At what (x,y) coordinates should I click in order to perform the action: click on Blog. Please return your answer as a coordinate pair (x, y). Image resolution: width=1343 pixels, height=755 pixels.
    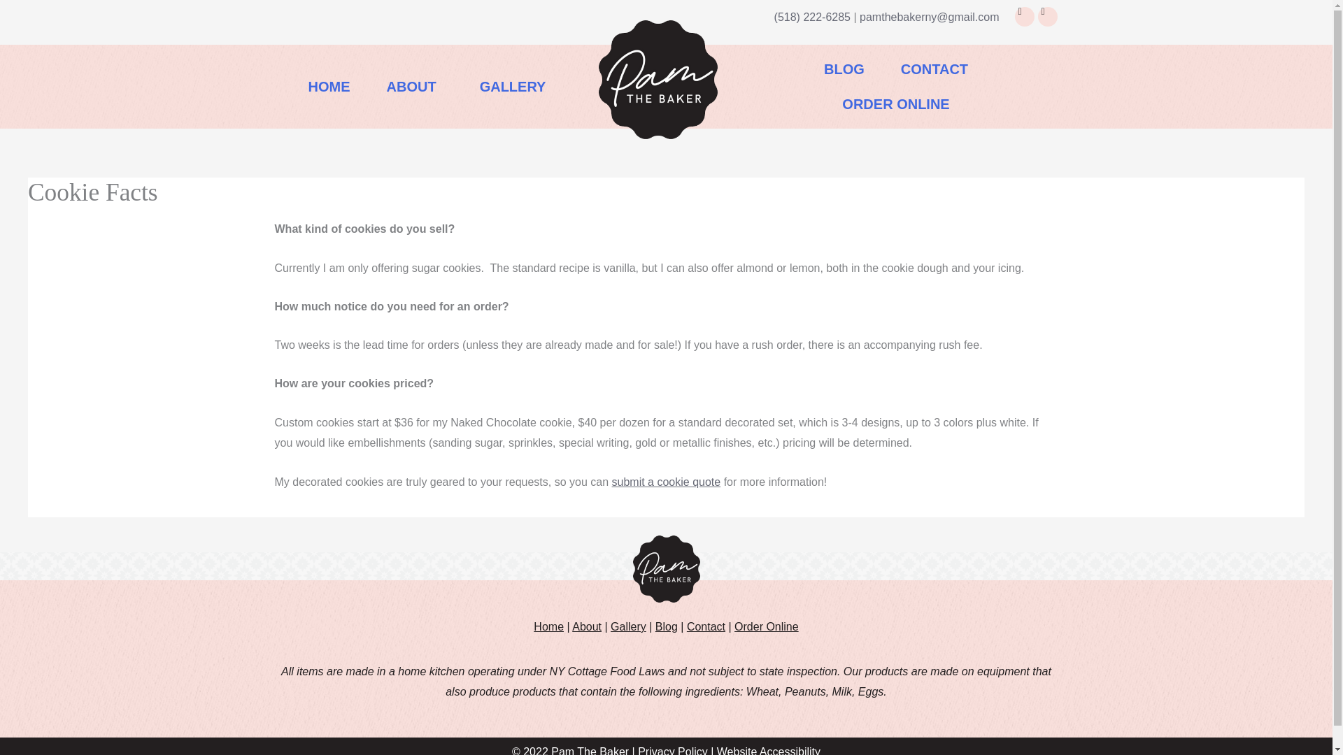
    Looking at the image, I should click on (666, 626).